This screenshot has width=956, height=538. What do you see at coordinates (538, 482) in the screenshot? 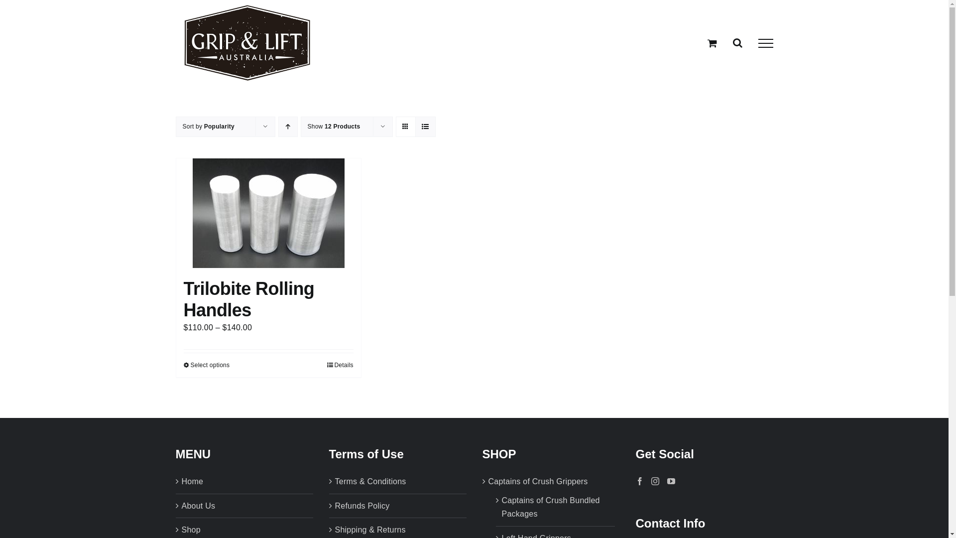
I see `Captains of Crush Grippers` at bounding box center [538, 482].